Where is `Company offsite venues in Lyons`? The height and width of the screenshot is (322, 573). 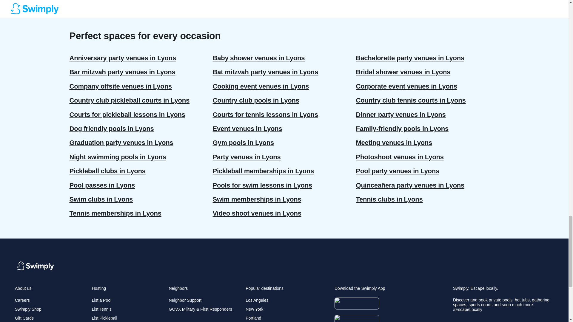
Company offsite venues in Lyons is located at coordinates (141, 86).